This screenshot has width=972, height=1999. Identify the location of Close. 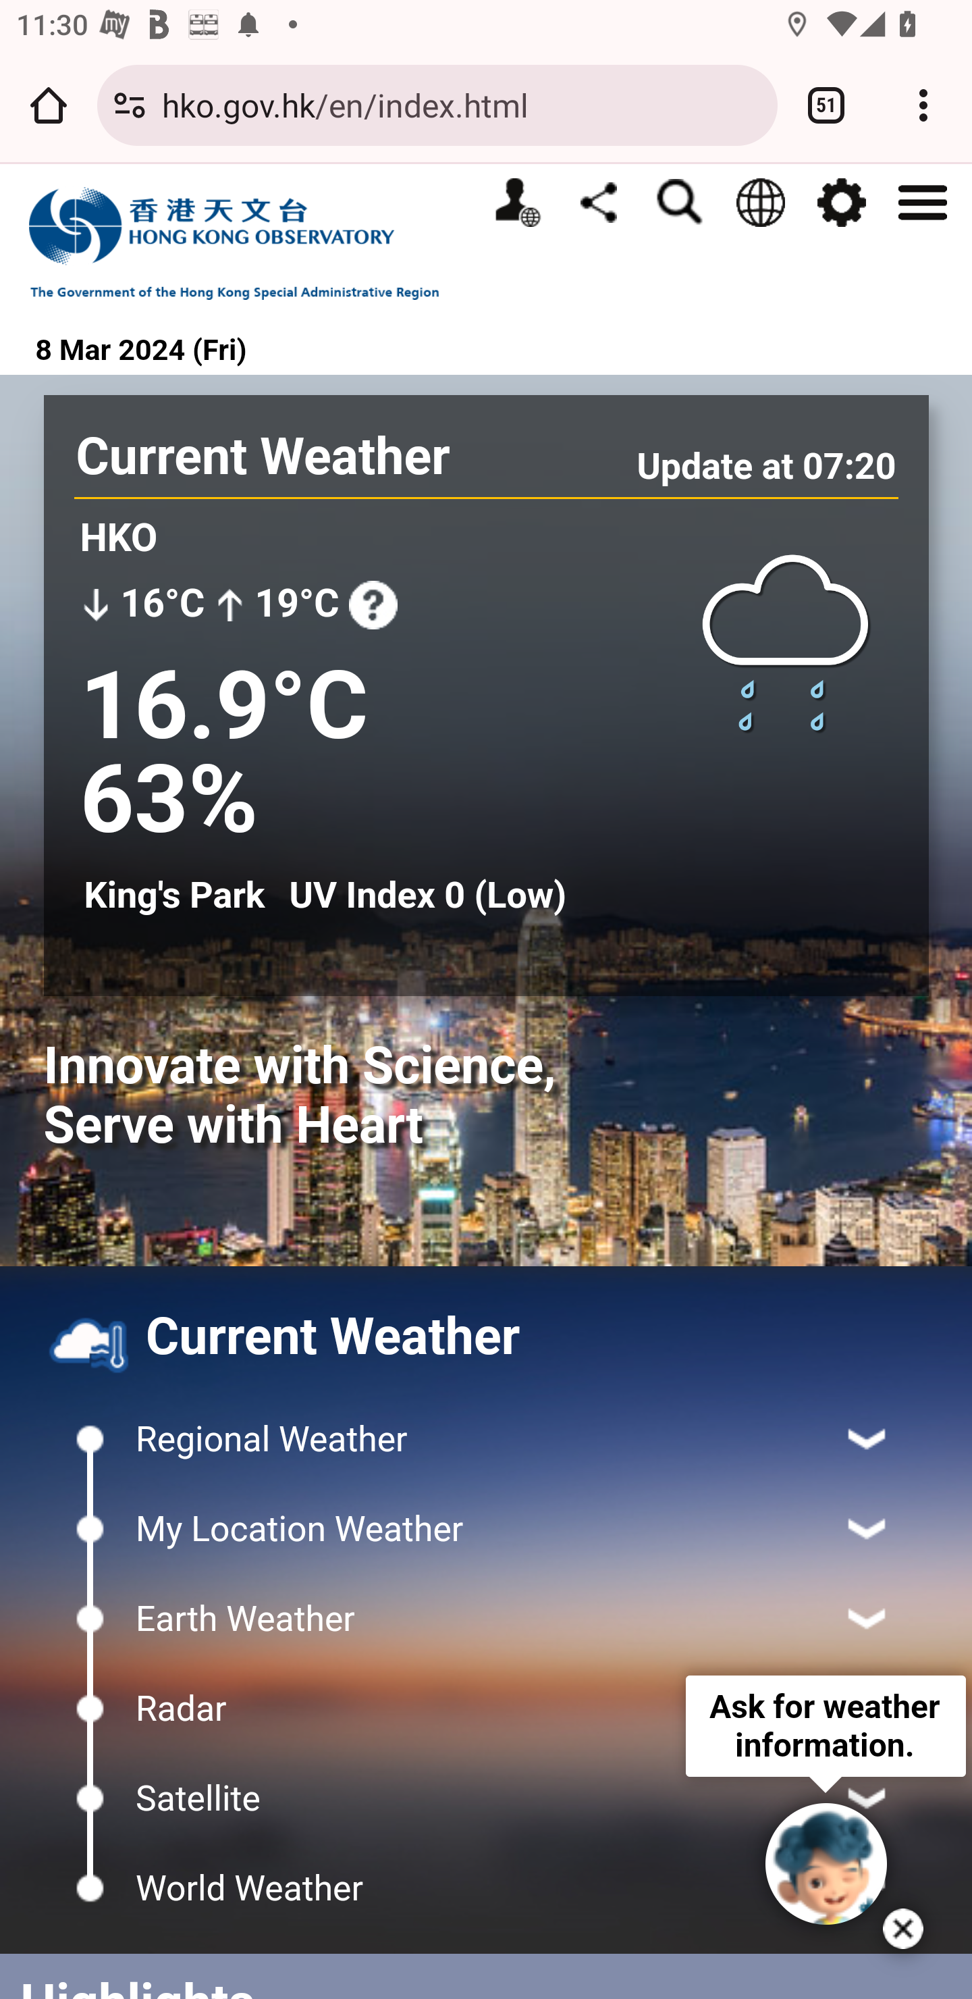
(903, 1929).